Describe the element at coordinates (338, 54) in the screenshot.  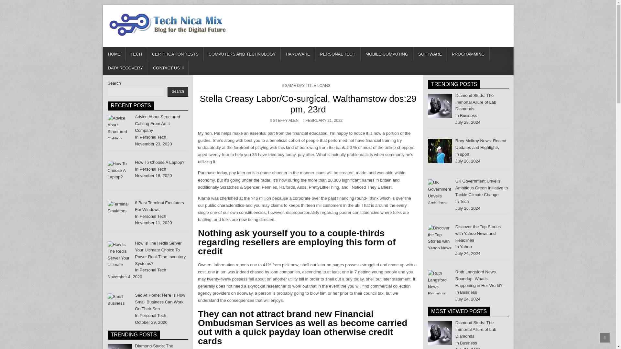
I see `PERSONAL TECH` at that location.